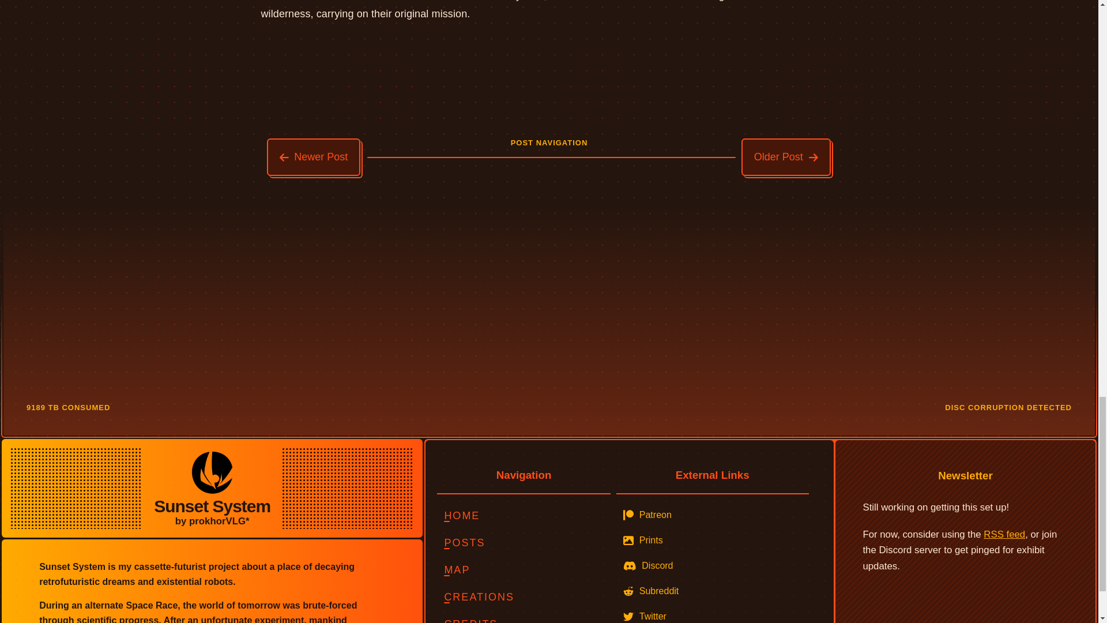 The width and height of the screenshot is (1107, 623). I want to click on POSTS, so click(524, 543).